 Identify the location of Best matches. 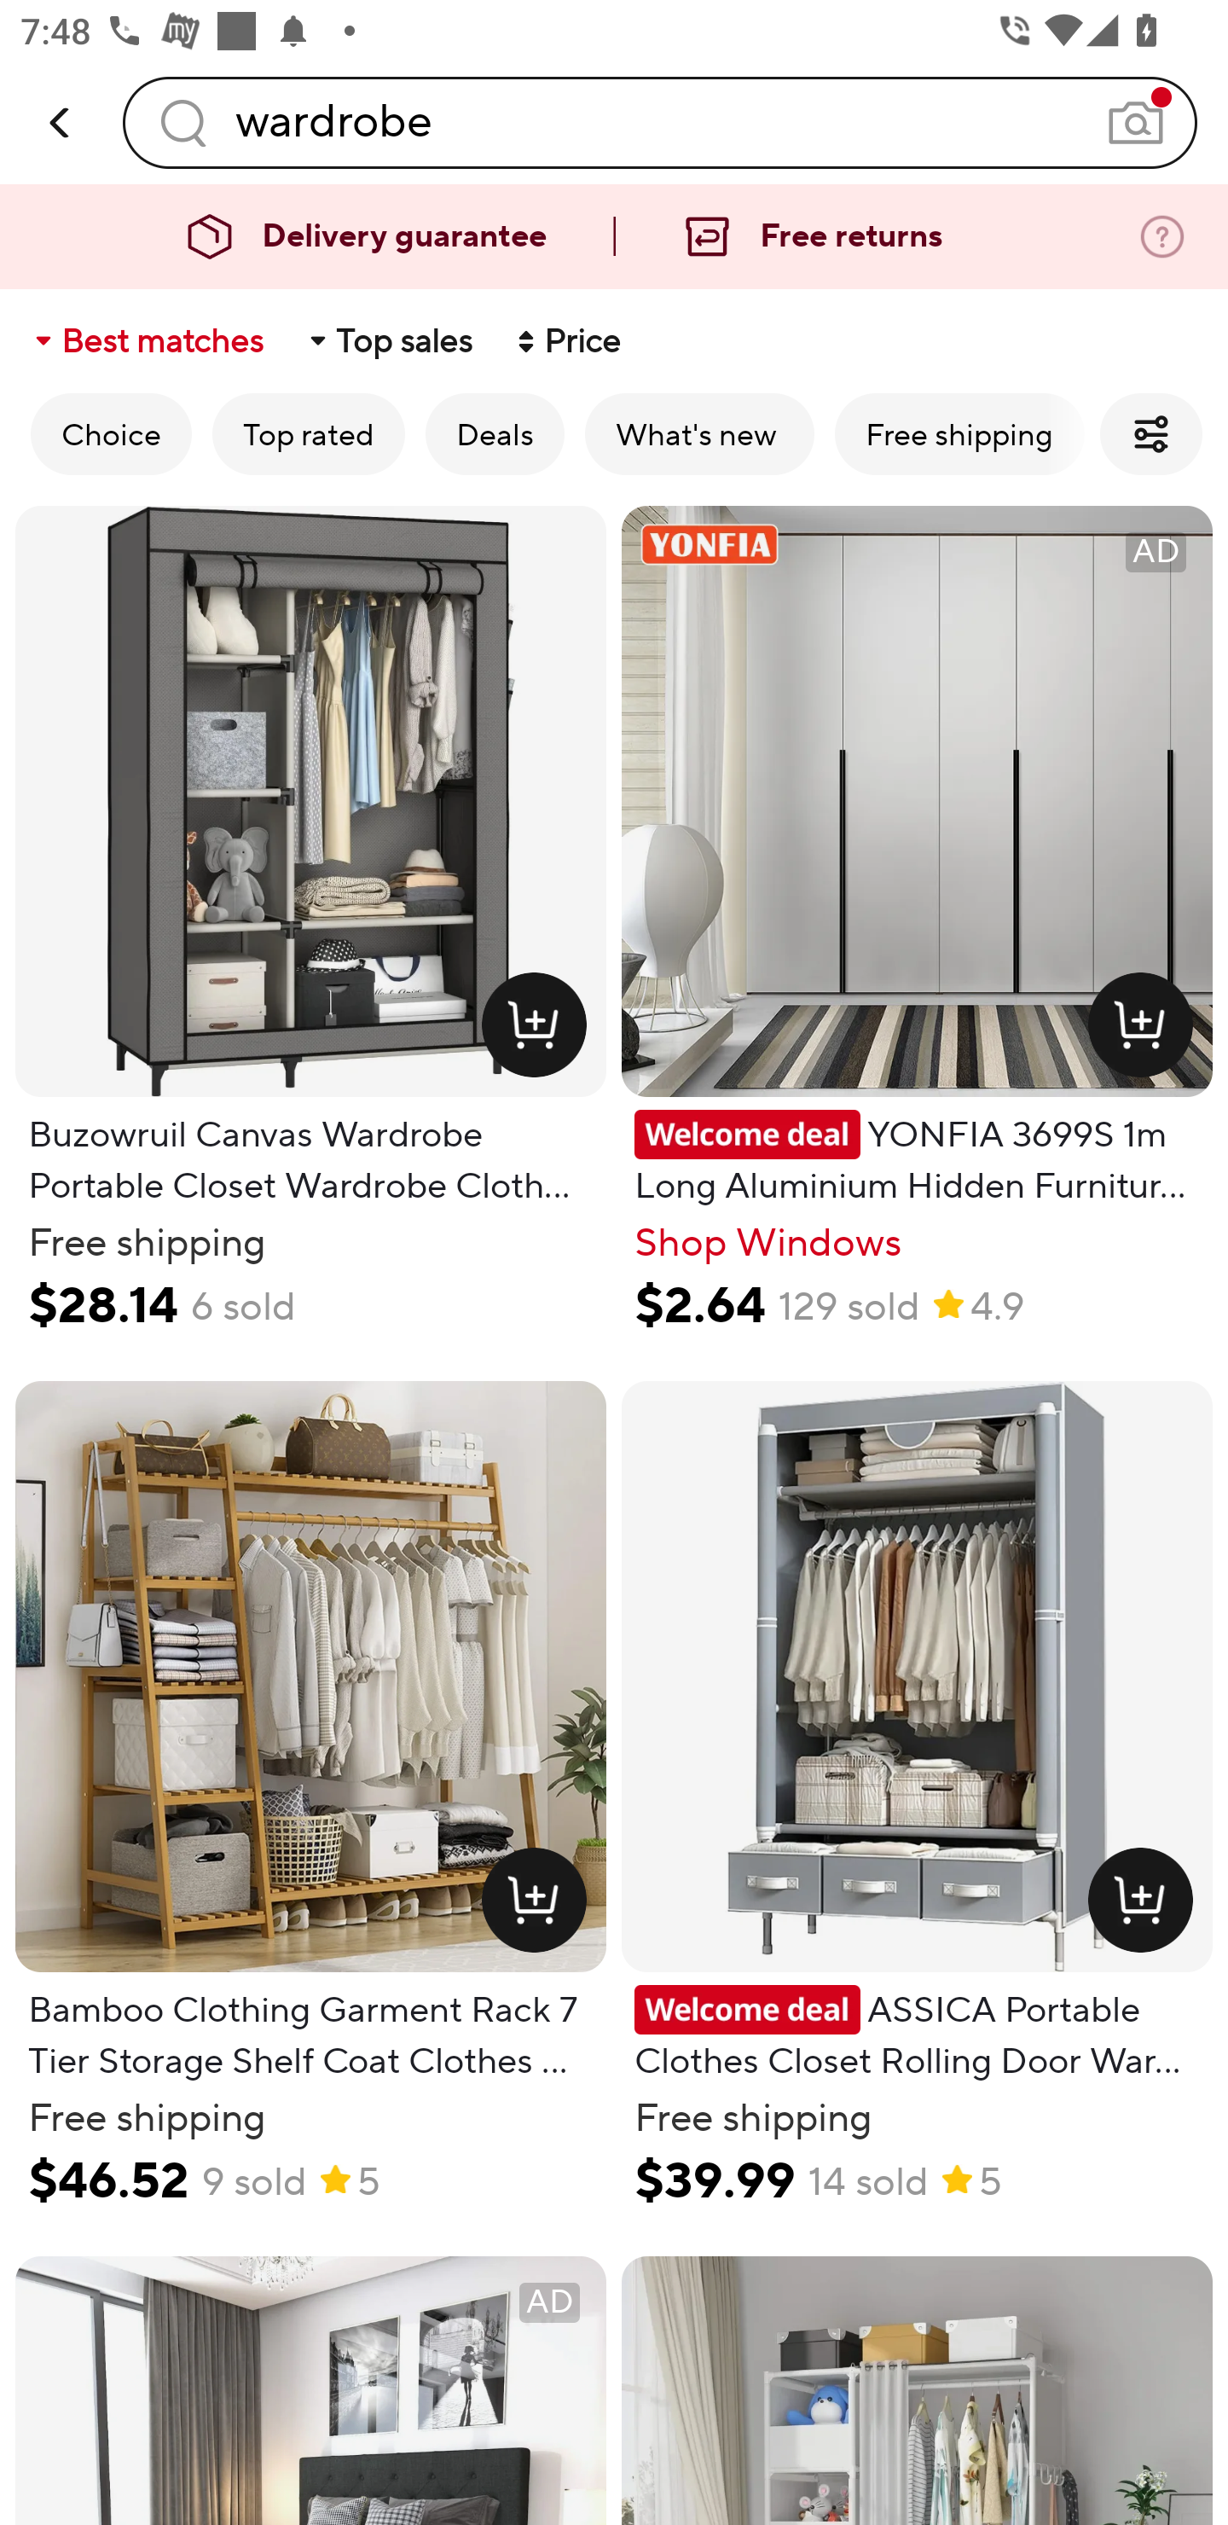
(147, 341).